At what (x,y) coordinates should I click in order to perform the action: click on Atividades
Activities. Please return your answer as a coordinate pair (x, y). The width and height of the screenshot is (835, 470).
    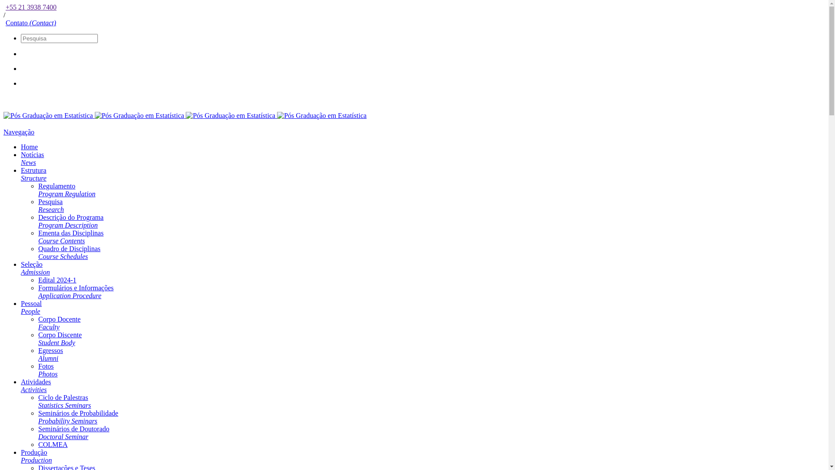
    Looking at the image, I should click on (36, 386).